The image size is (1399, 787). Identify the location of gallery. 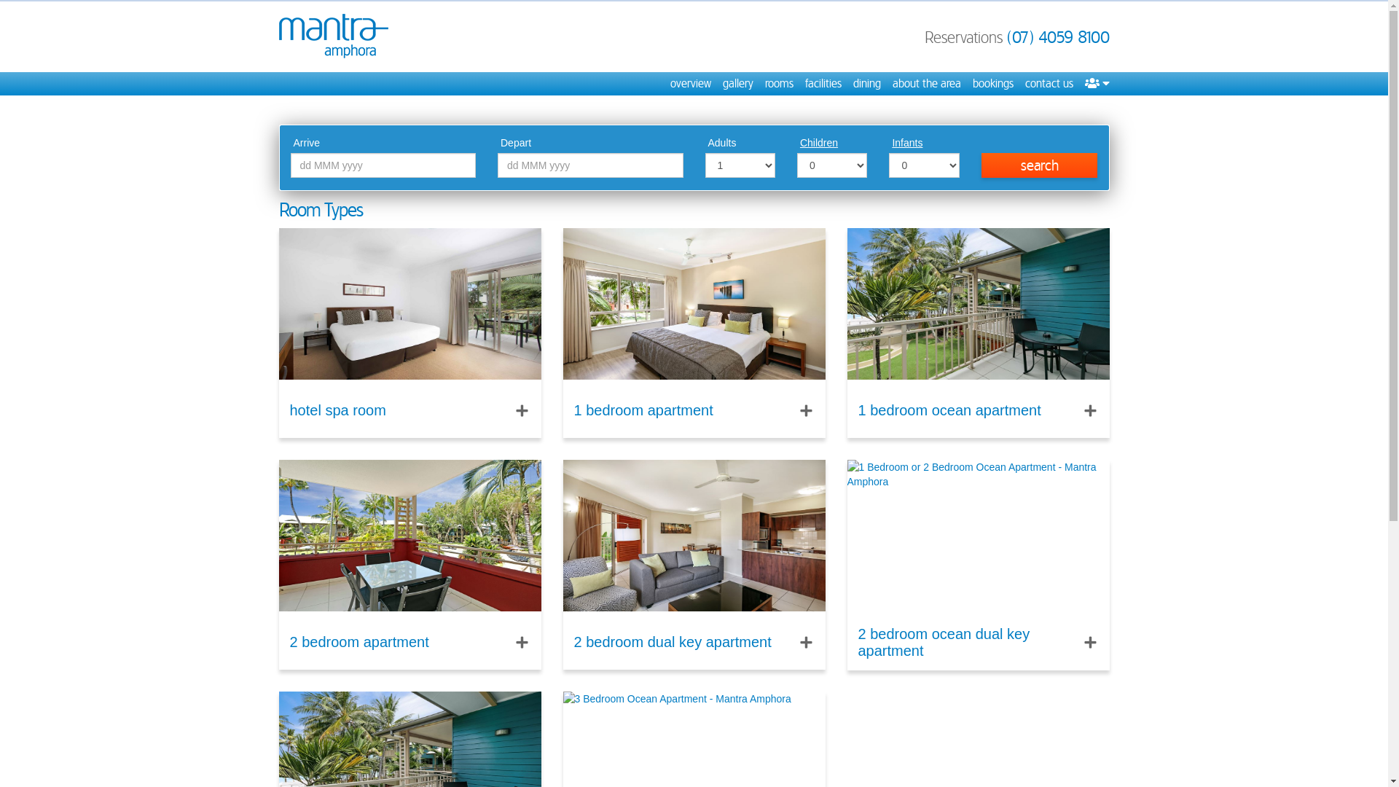
(738, 84).